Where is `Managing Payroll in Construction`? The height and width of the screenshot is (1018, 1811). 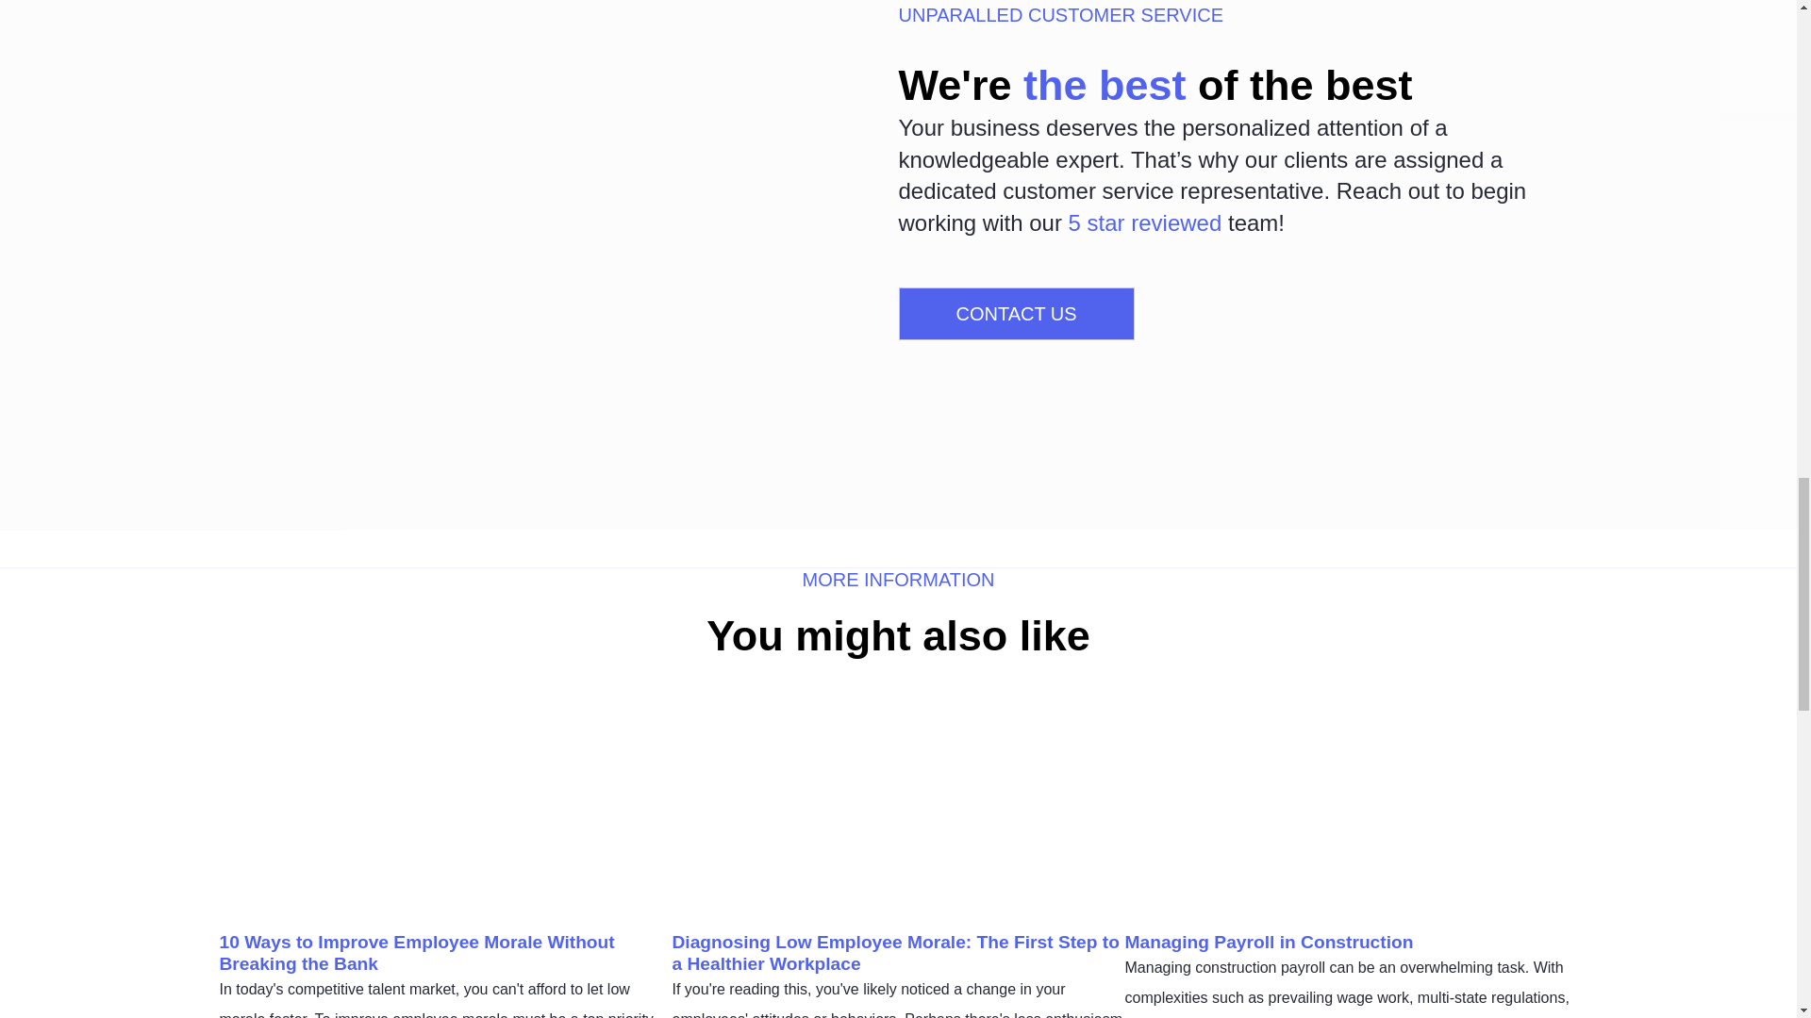
Managing Payroll in Construction is located at coordinates (1268, 942).